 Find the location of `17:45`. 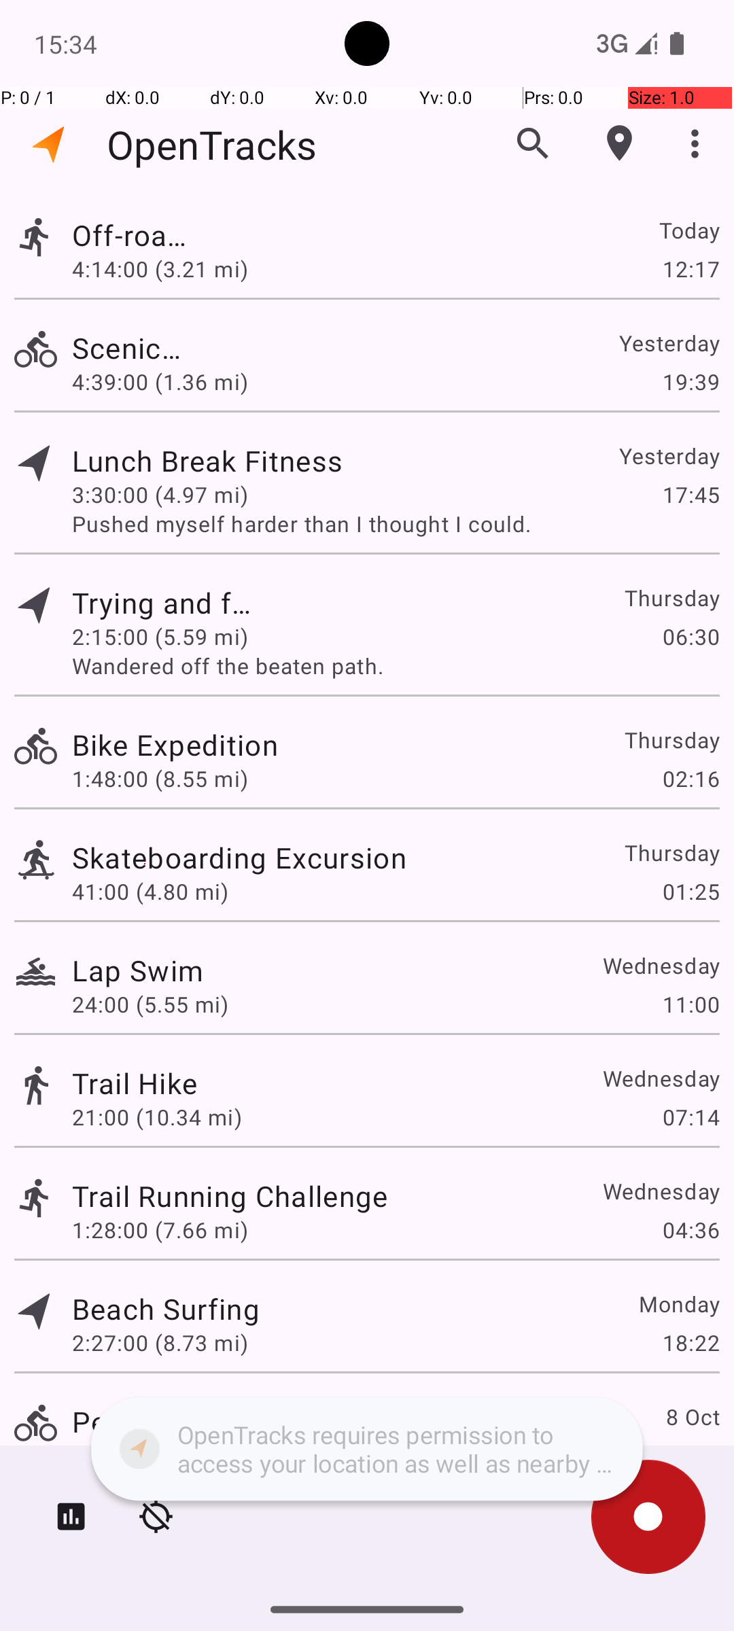

17:45 is located at coordinates (691, 495).